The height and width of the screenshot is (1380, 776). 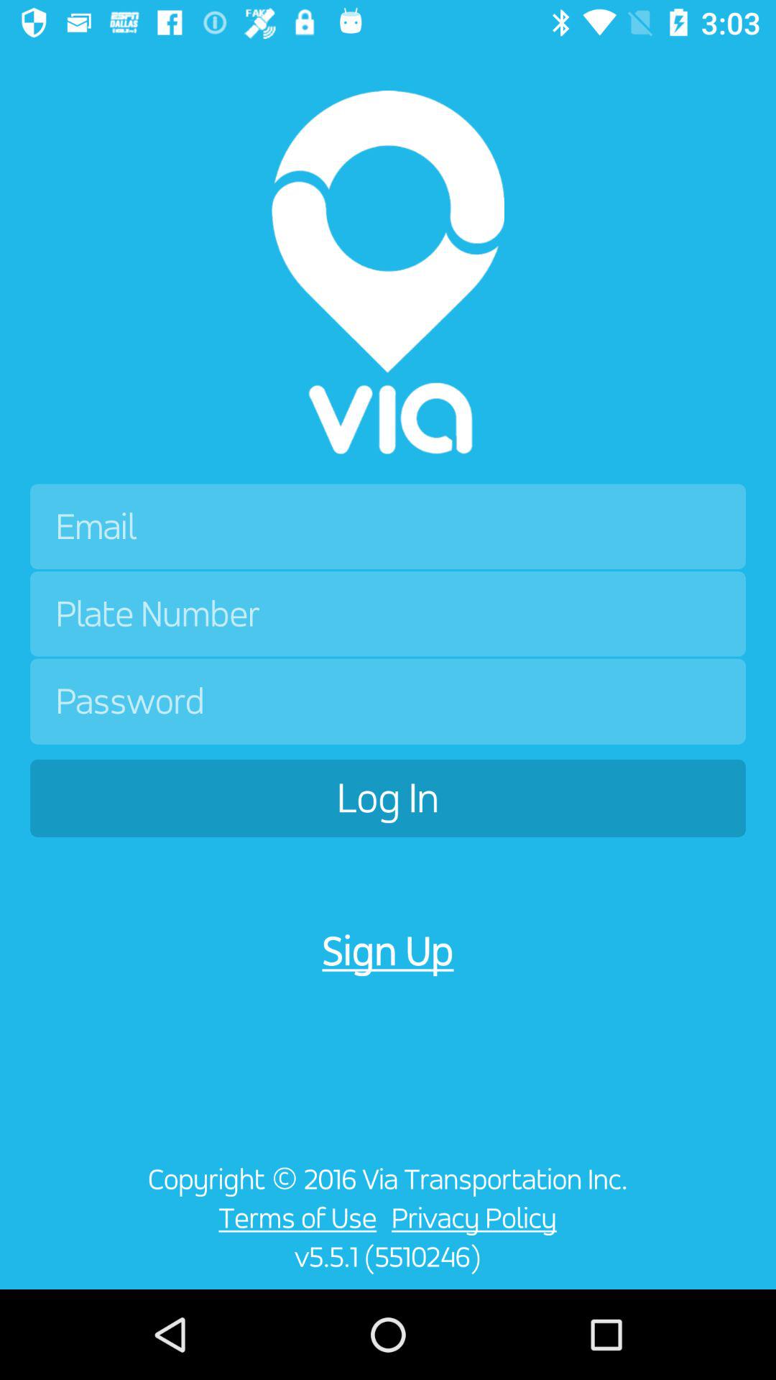 What do you see at coordinates (477, 1218) in the screenshot?
I see `click the item above the v5 5 1 icon` at bounding box center [477, 1218].